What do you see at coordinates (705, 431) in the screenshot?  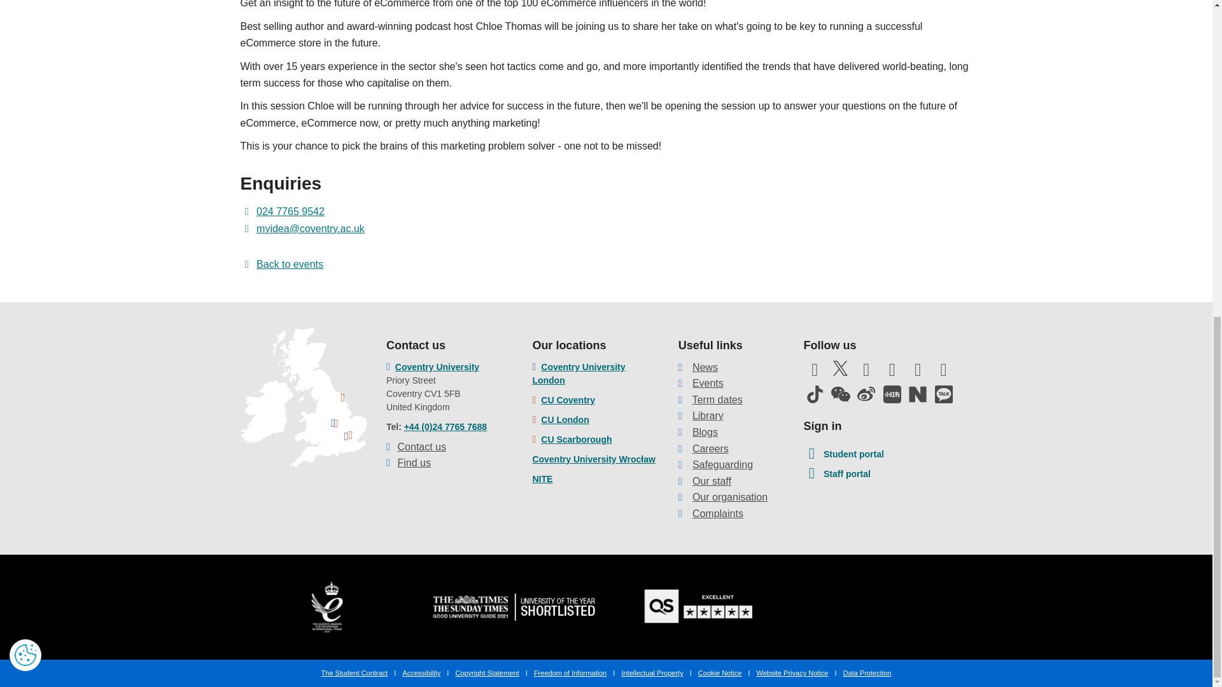 I see `Blogs` at bounding box center [705, 431].